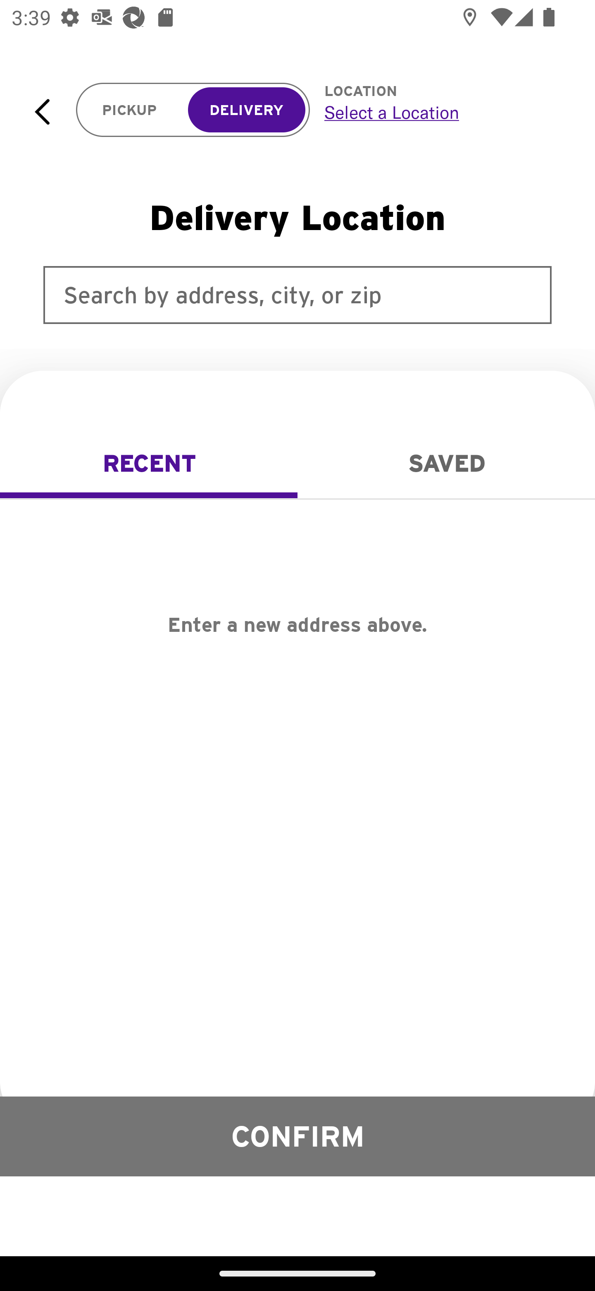 The width and height of the screenshot is (595, 1291). I want to click on DELIVERY, so click(246, 110).